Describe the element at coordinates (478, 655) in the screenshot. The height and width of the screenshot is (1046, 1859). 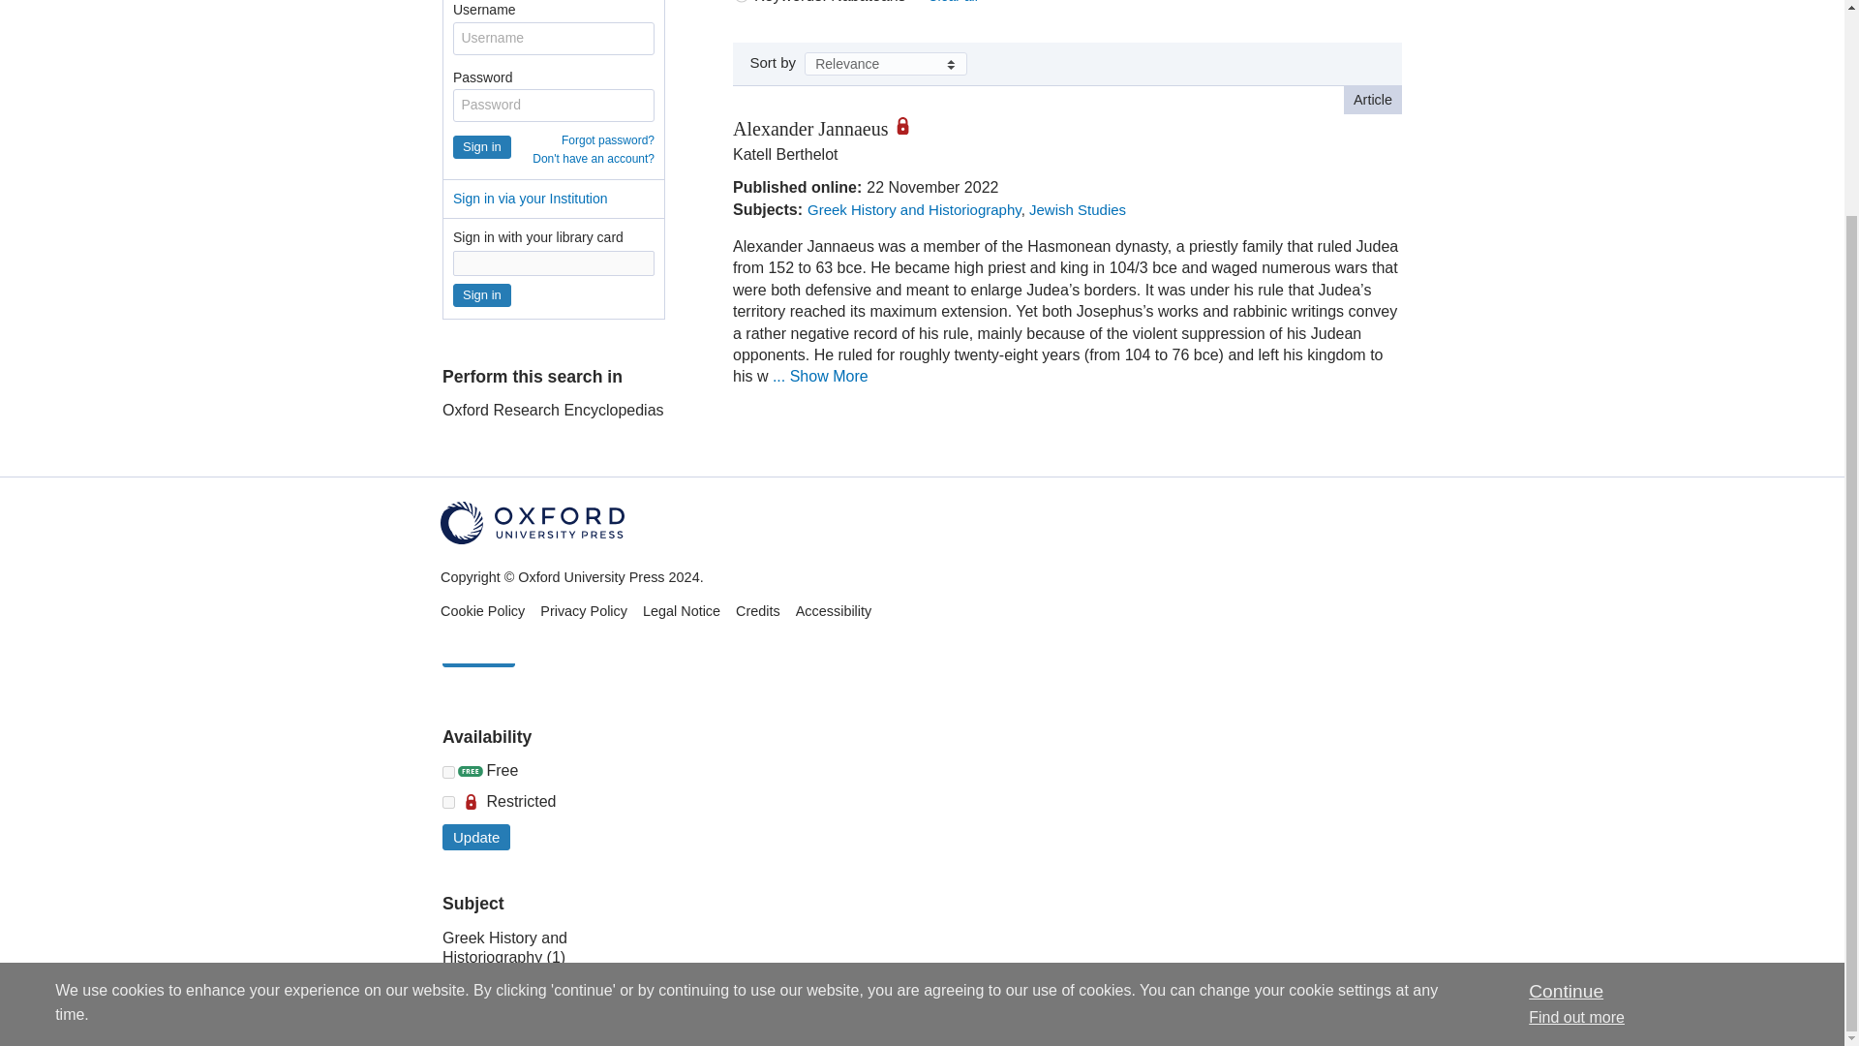
I see ` Update` at that location.